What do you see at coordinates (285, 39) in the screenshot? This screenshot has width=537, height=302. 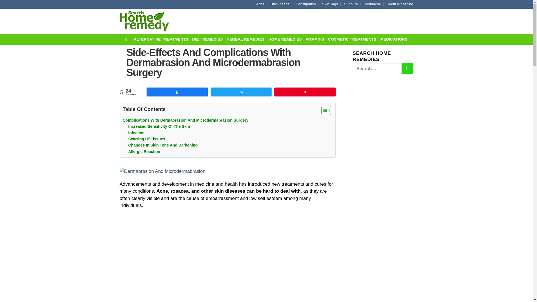 I see `HOME REMEDIES` at bounding box center [285, 39].